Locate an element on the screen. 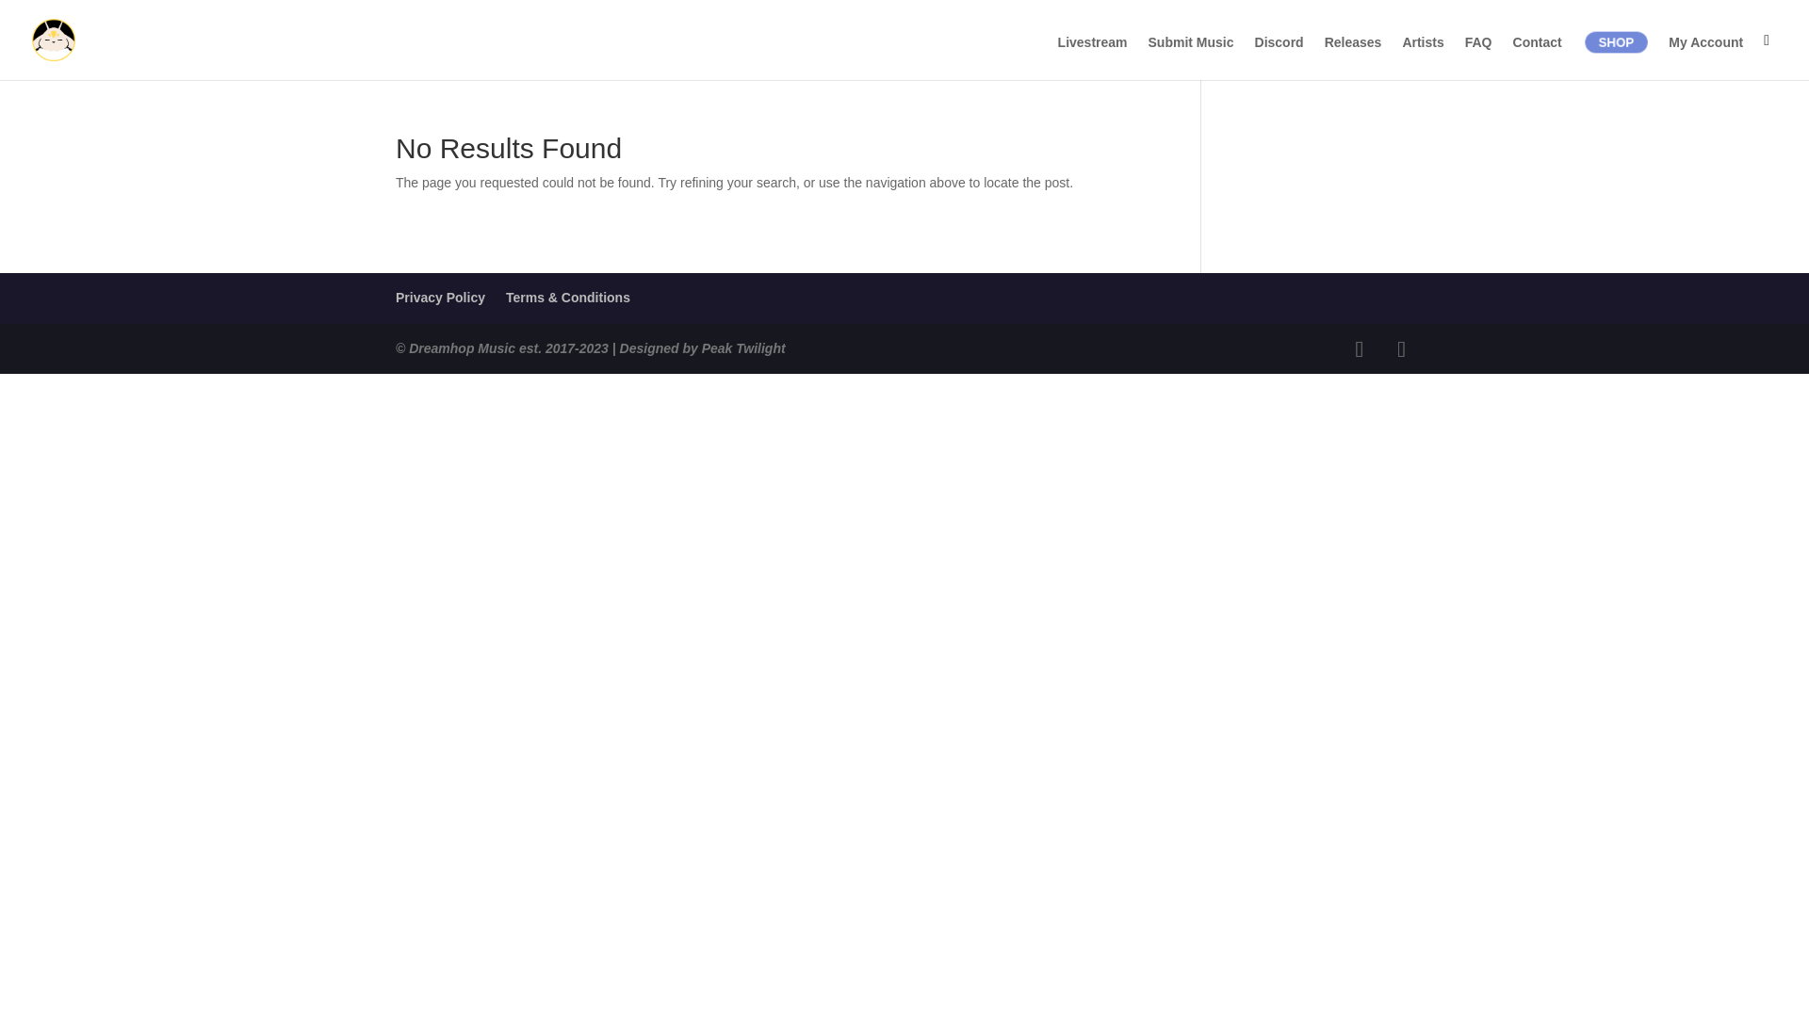  Contact is located at coordinates (1538, 57).